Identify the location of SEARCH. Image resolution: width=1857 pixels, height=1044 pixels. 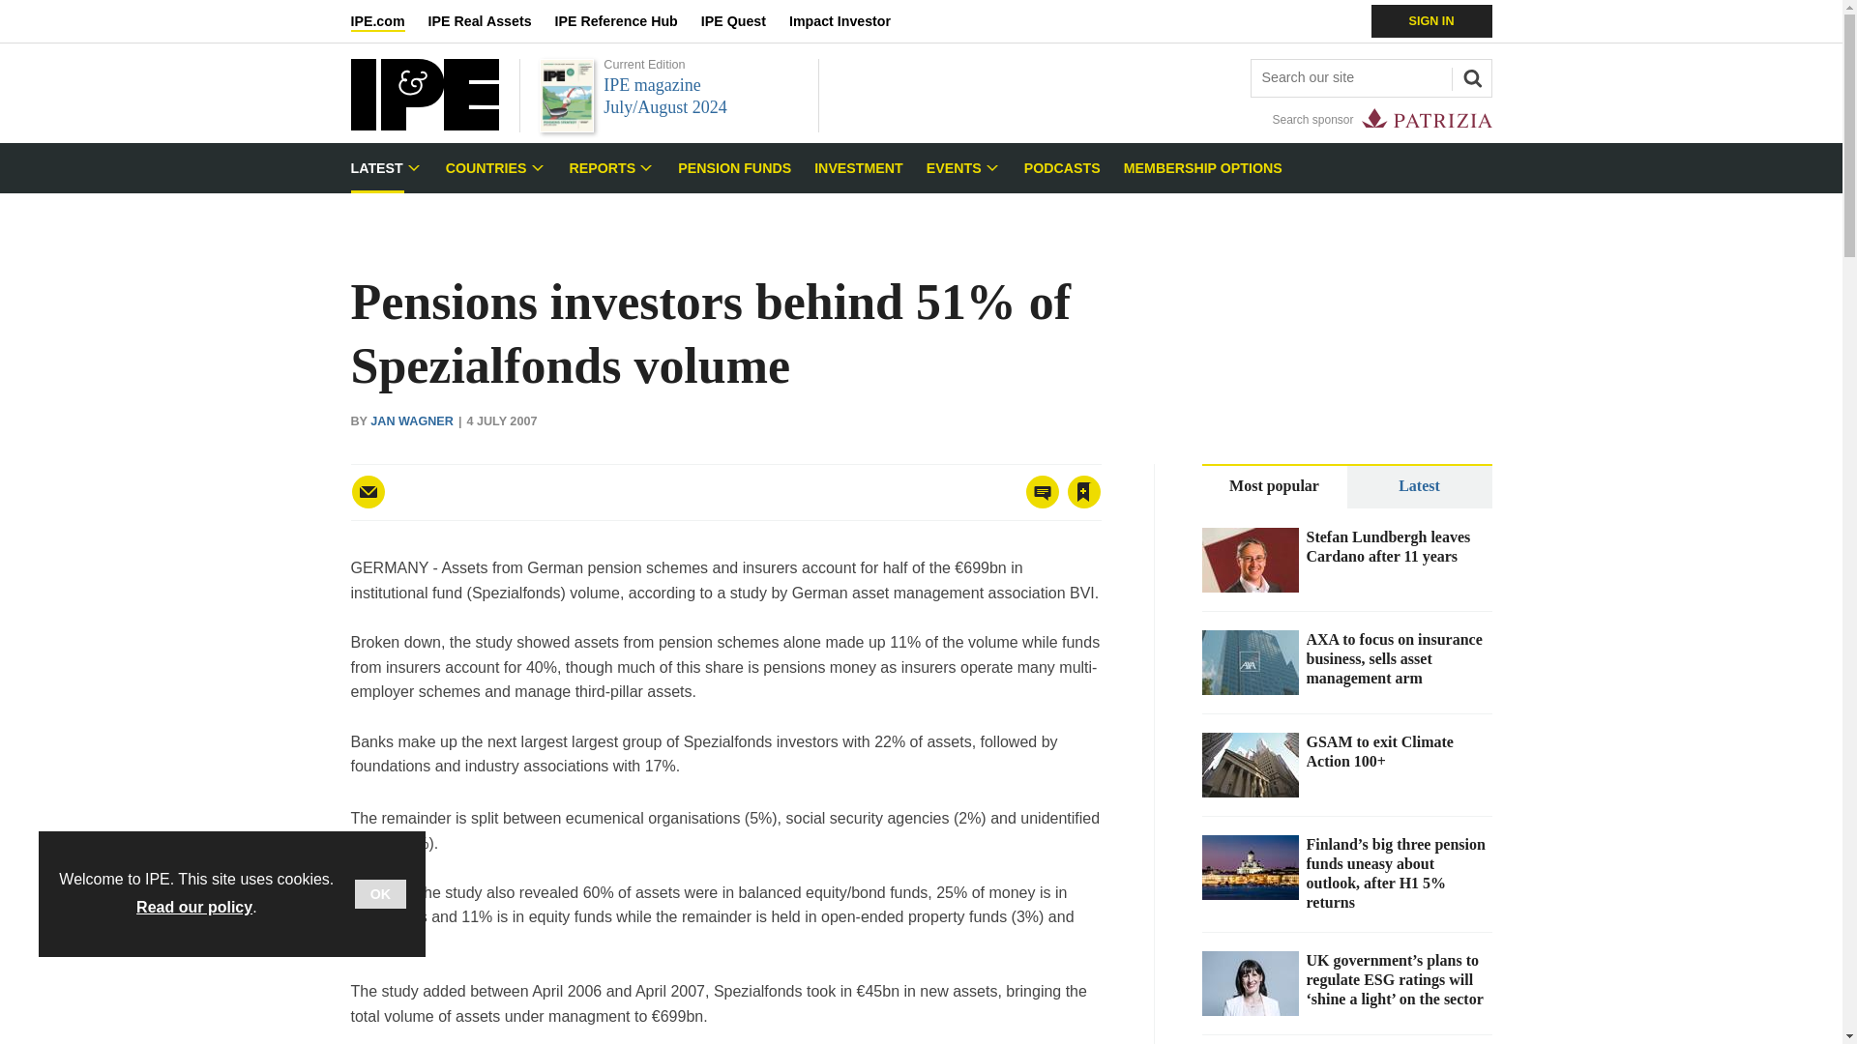
(1469, 75).